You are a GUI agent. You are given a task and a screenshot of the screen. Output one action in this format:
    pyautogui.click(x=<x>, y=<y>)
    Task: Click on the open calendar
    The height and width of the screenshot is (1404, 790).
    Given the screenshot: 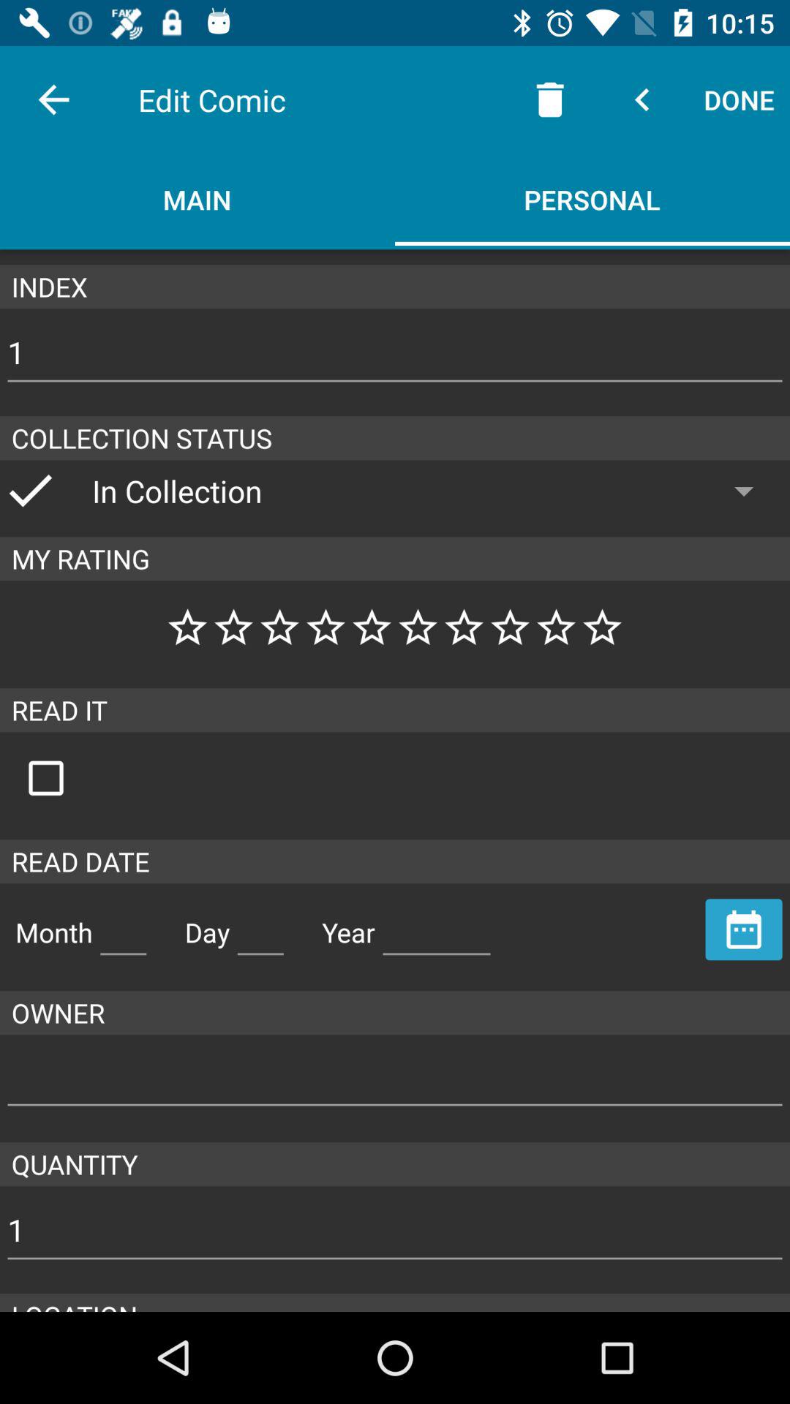 What is the action you would take?
    pyautogui.click(x=744, y=929)
    